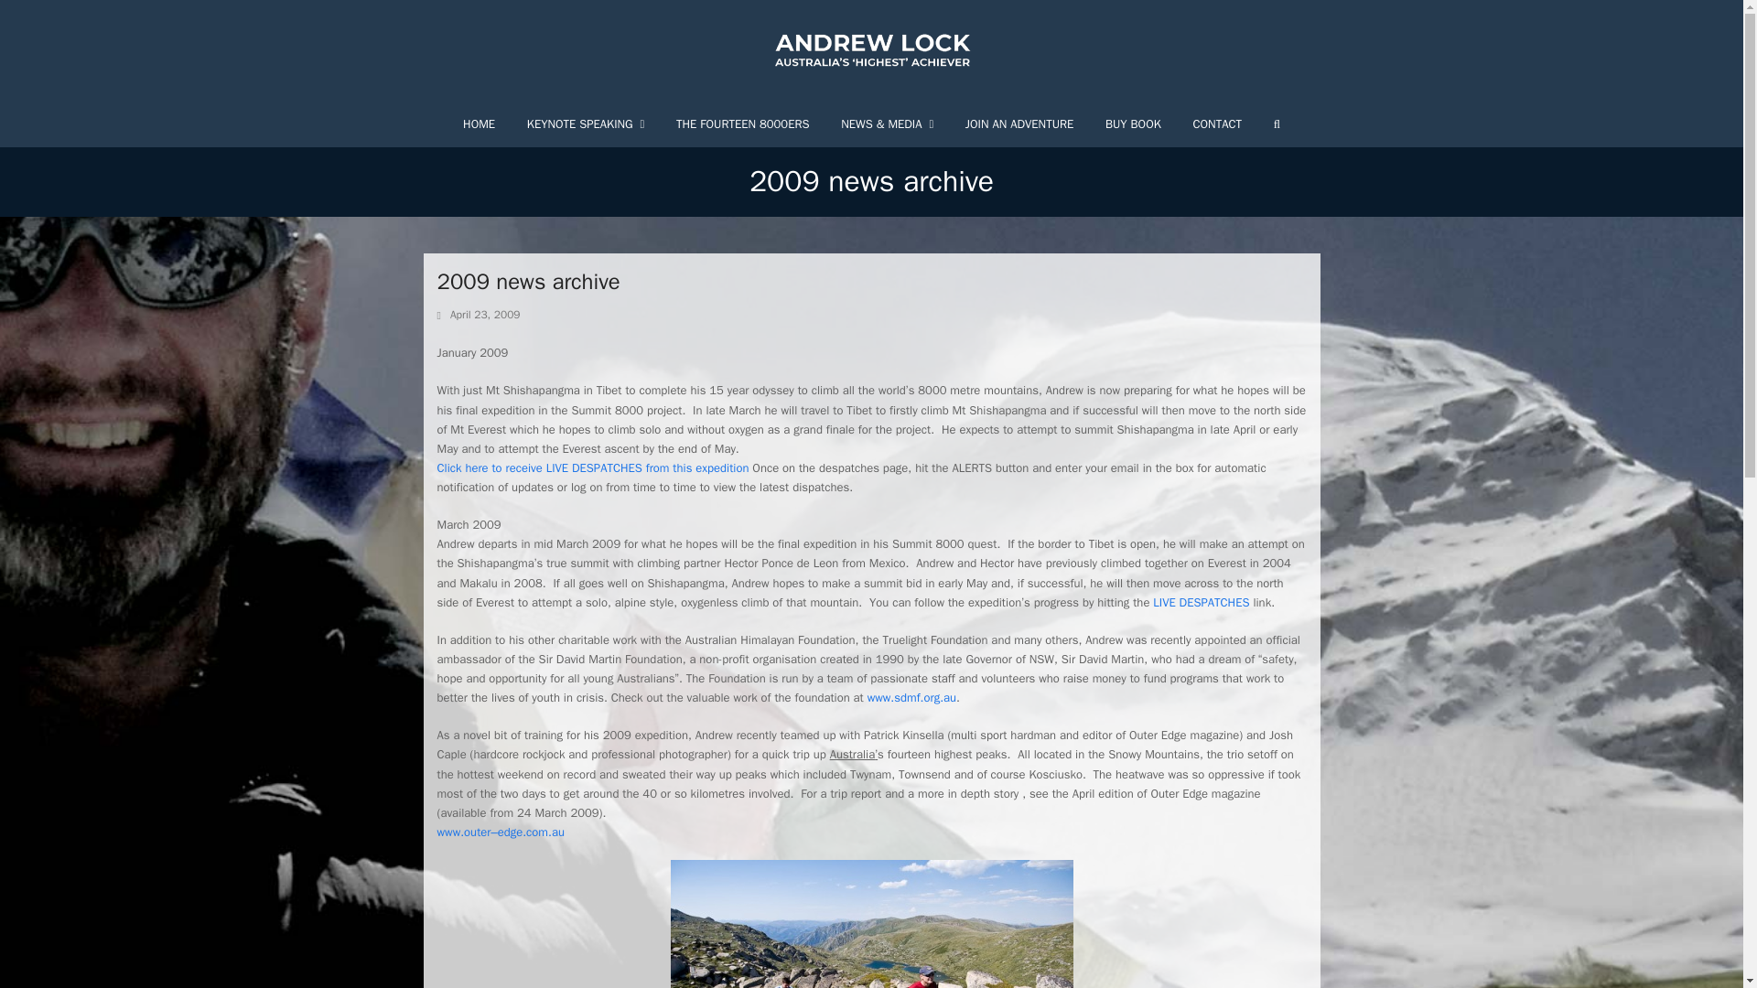 The height and width of the screenshot is (988, 1757). Describe the element at coordinates (585, 124) in the screenshot. I see `KEYNOTE SPEAKING` at that location.